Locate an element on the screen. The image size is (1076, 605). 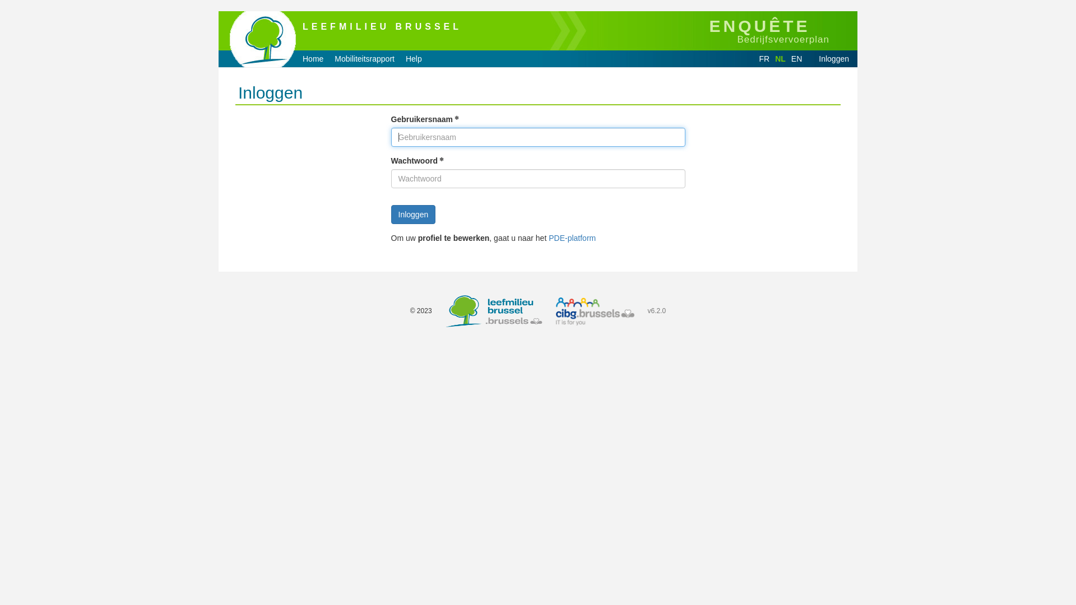
Home is located at coordinates (313, 59).